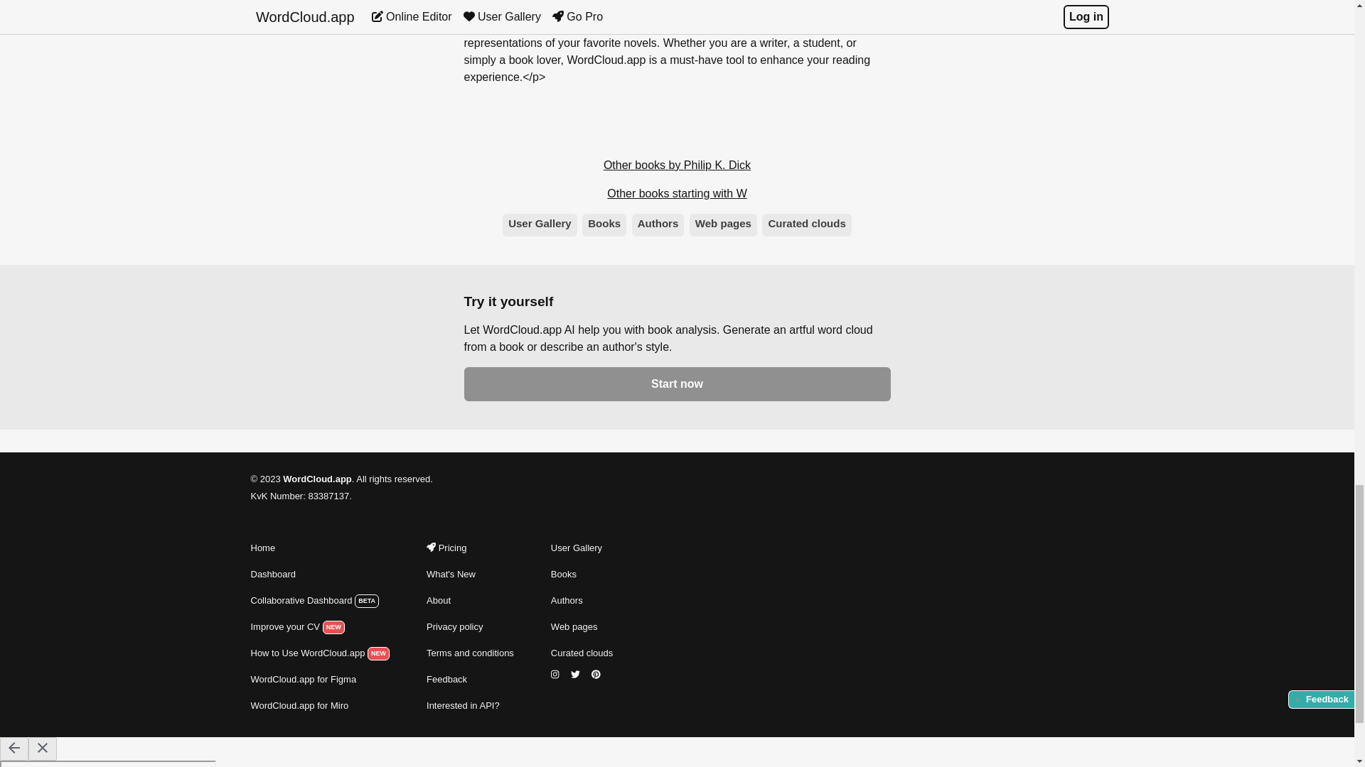  Describe the element at coordinates (582, 548) in the screenshot. I see `User Gallery` at that location.